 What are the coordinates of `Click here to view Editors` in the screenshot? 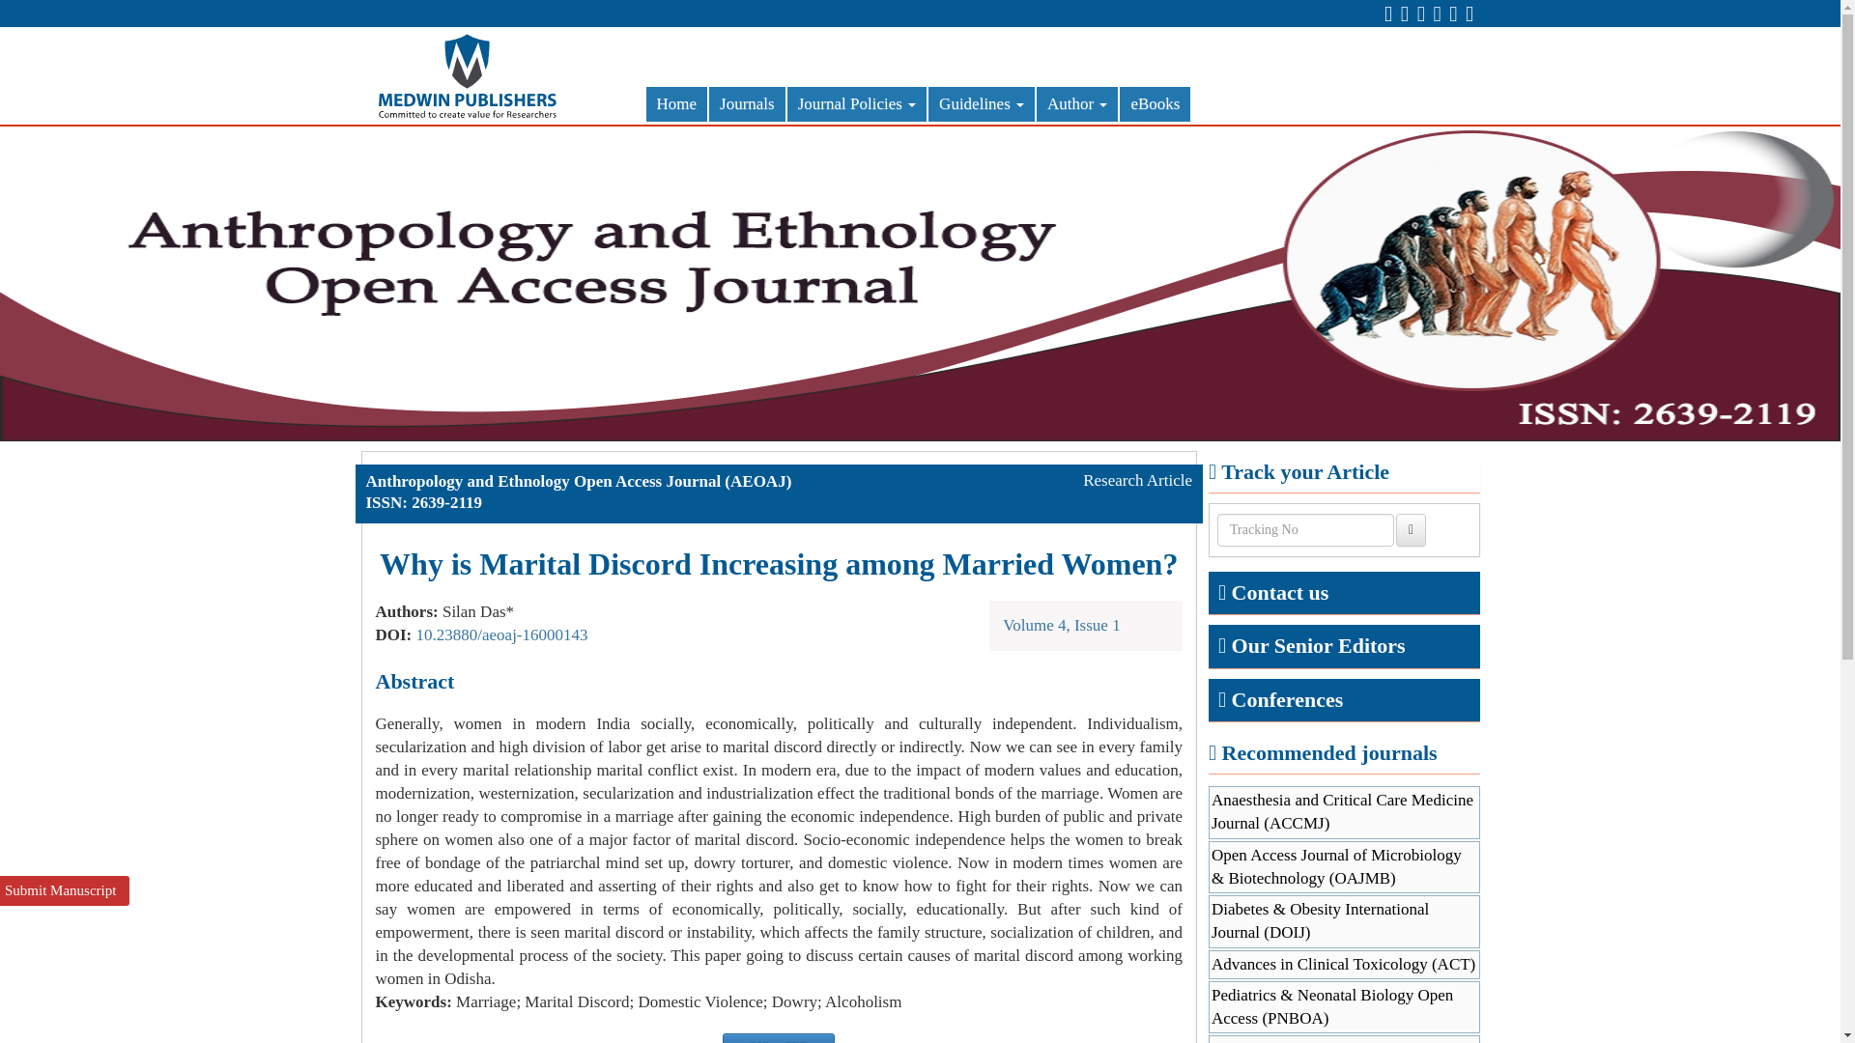 It's located at (1280, 592).